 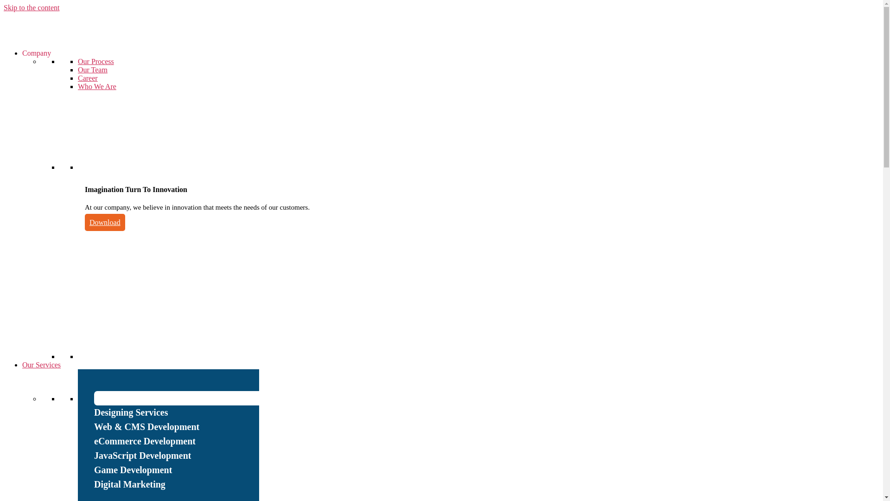 What do you see at coordinates (177, 412) in the screenshot?
I see `Designing Services` at bounding box center [177, 412].